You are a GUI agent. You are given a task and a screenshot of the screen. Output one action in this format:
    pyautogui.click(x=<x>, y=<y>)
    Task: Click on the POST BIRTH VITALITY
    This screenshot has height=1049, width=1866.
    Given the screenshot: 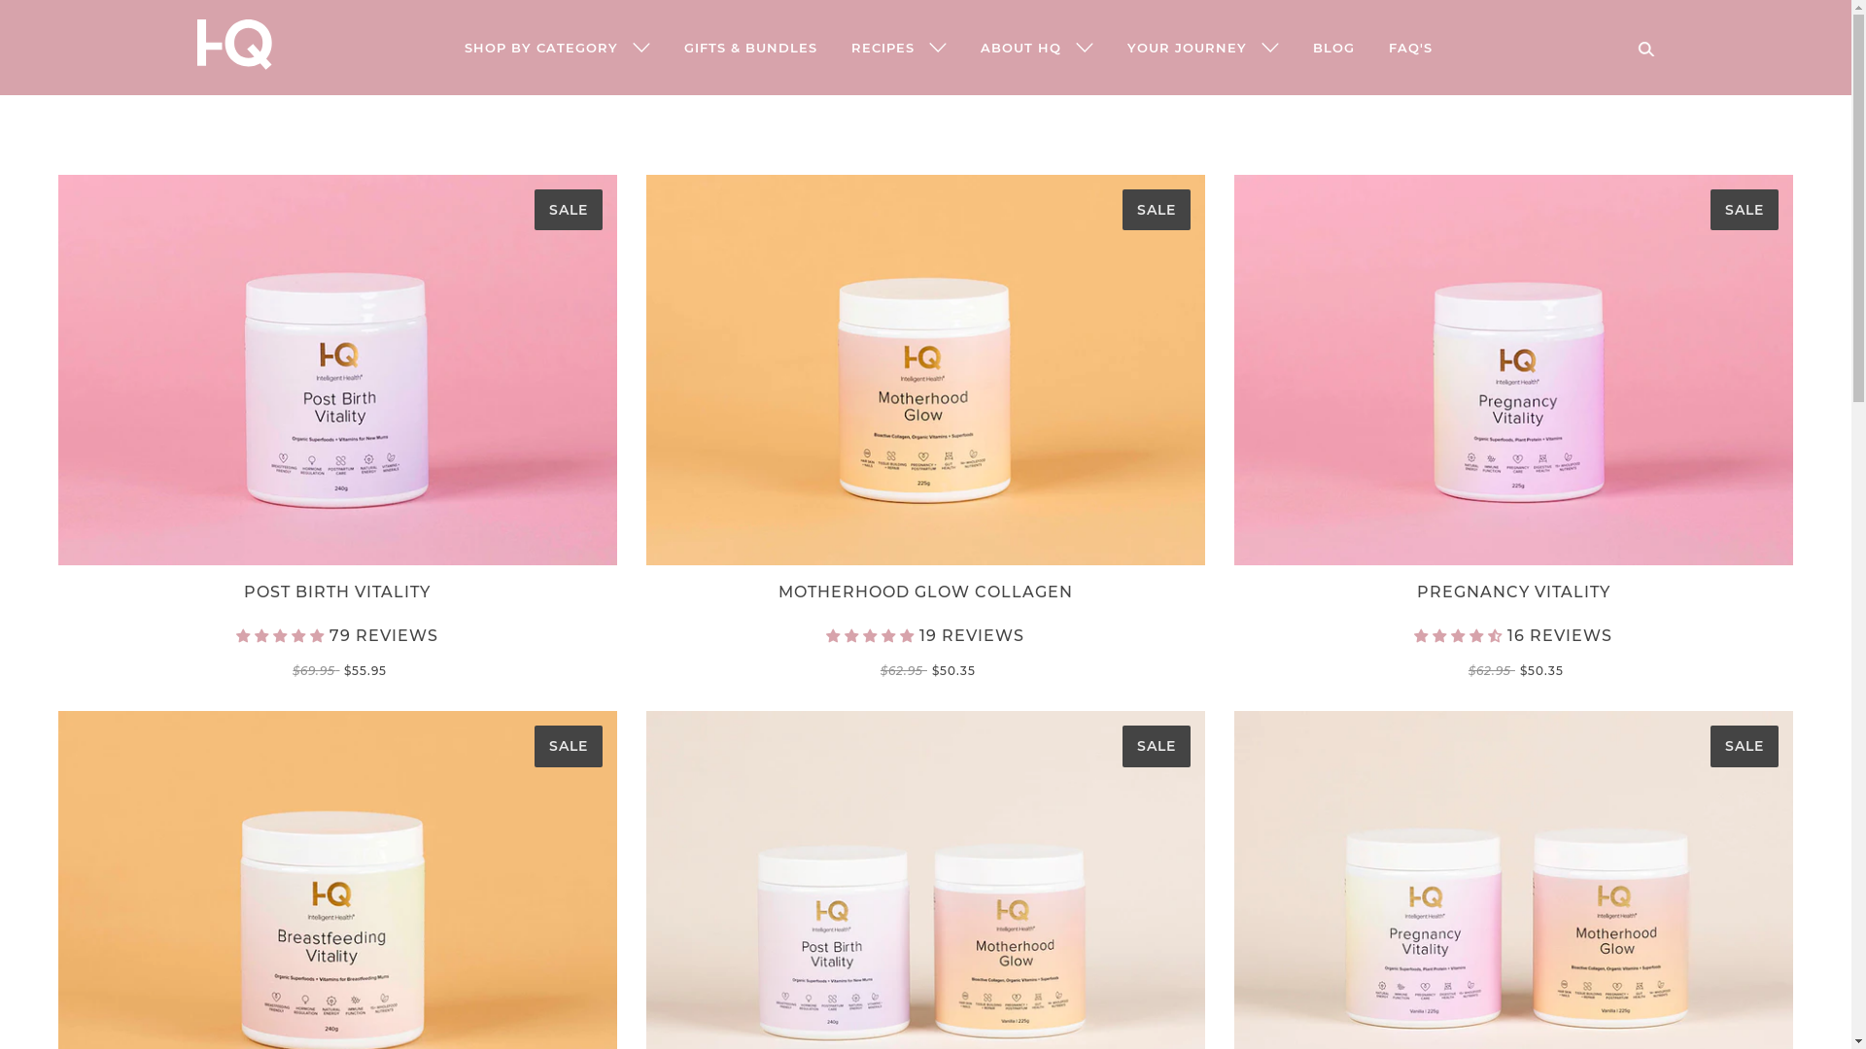 What is the action you would take?
    pyautogui.click(x=338, y=597)
    